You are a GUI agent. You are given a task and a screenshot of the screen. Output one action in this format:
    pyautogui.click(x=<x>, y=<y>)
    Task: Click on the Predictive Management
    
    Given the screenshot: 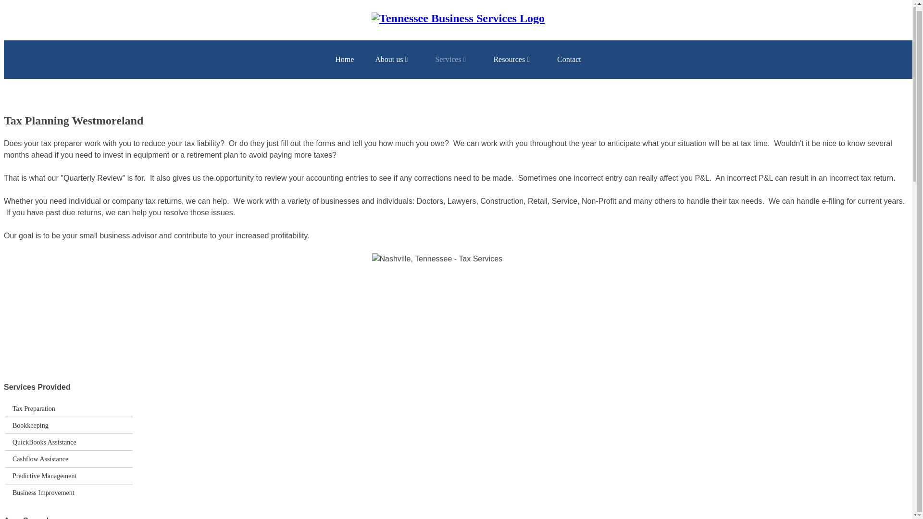 What is the action you would take?
    pyautogui.click(x=44, y=476)
    